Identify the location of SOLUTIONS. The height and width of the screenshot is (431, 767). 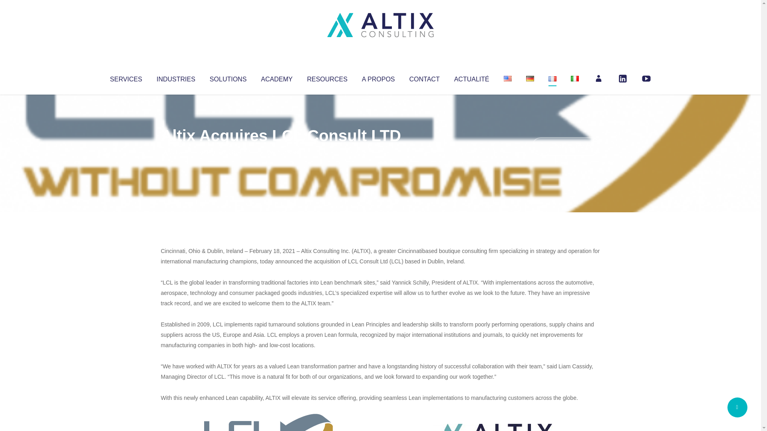
(228, 77).